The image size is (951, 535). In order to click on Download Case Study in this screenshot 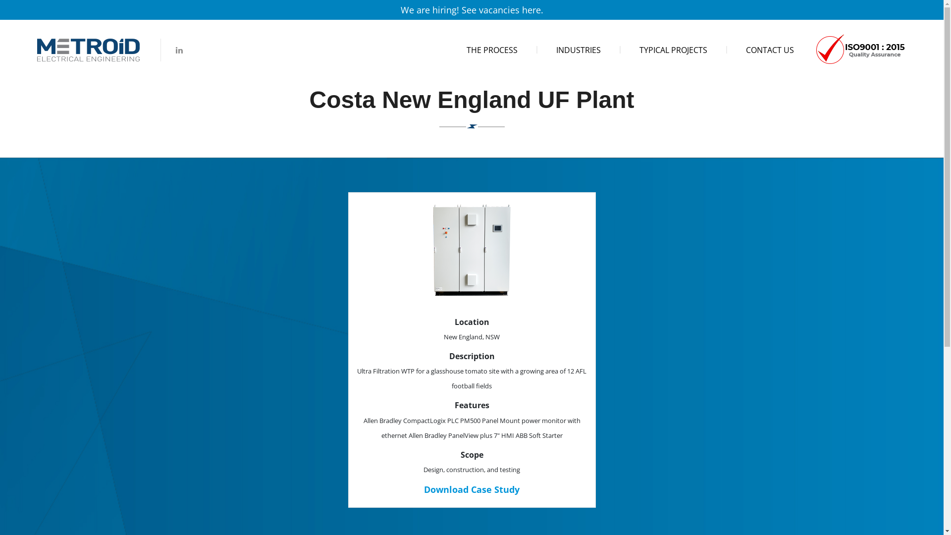, I will do `click(472, 489)`.